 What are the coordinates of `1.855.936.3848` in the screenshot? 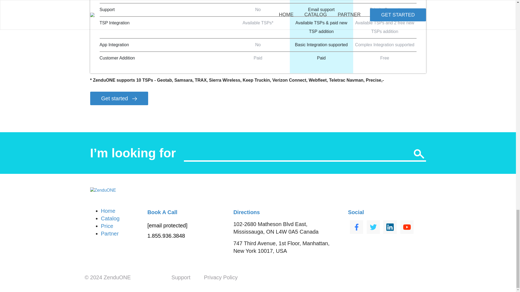 It's located at (166, 236).